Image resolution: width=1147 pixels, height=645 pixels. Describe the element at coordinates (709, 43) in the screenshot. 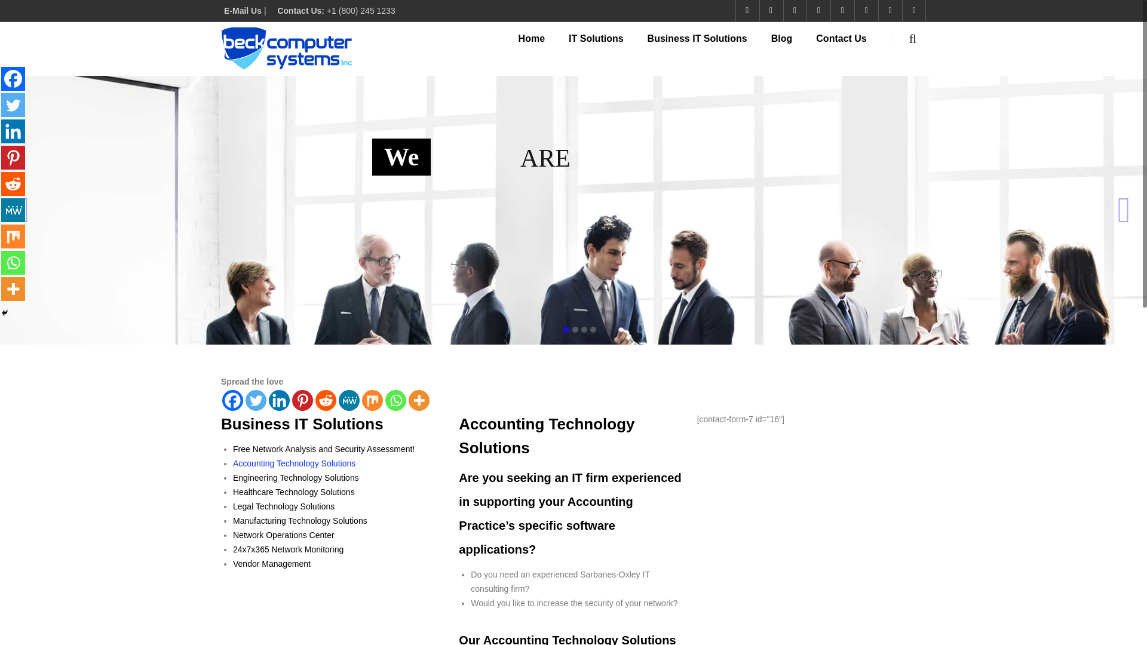

I see `Business IT Solutions` at that location.